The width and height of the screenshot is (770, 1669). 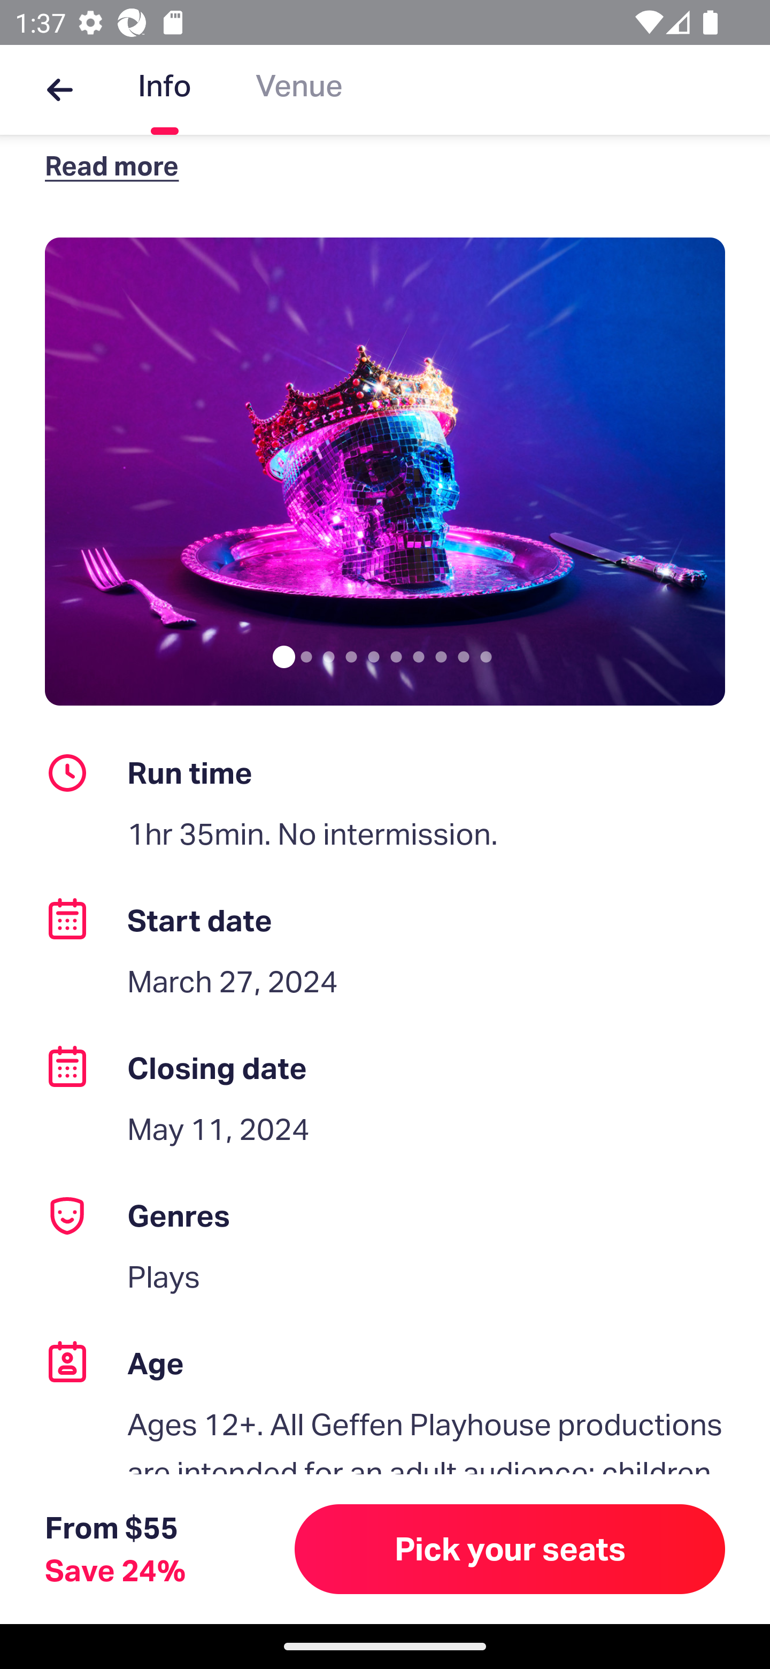 I want to click on Pick your seats, so click(x=510, y=1549).